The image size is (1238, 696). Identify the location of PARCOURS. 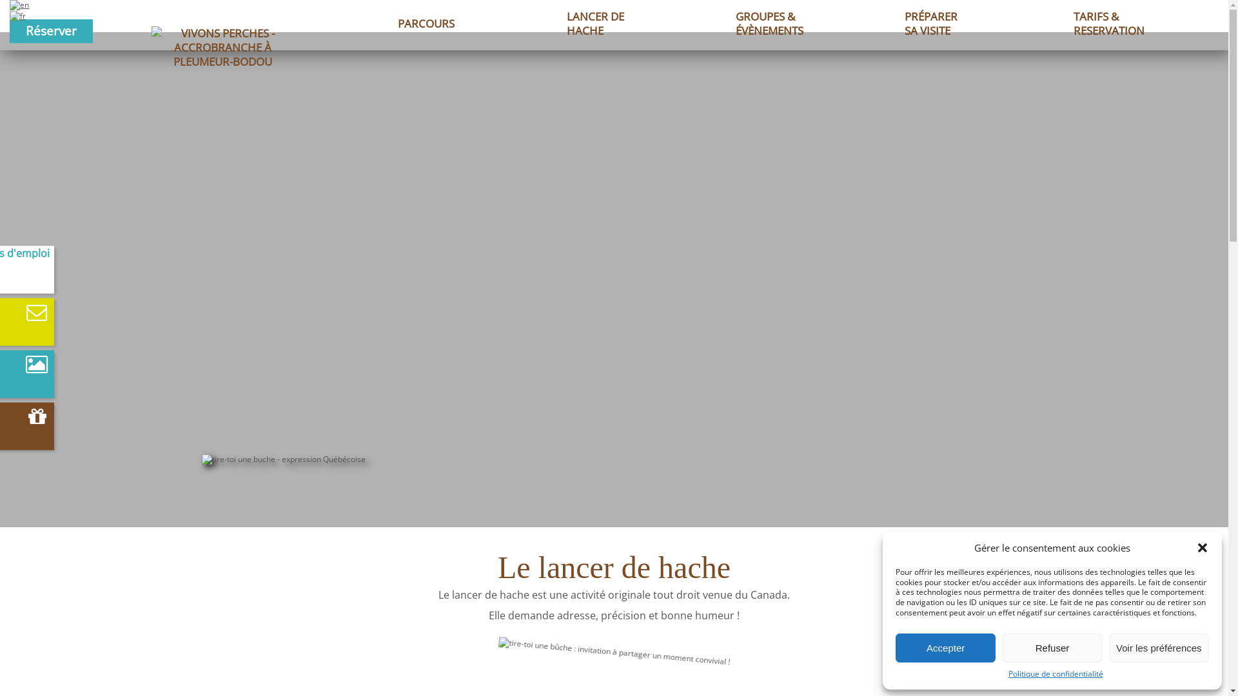
(426, 23).